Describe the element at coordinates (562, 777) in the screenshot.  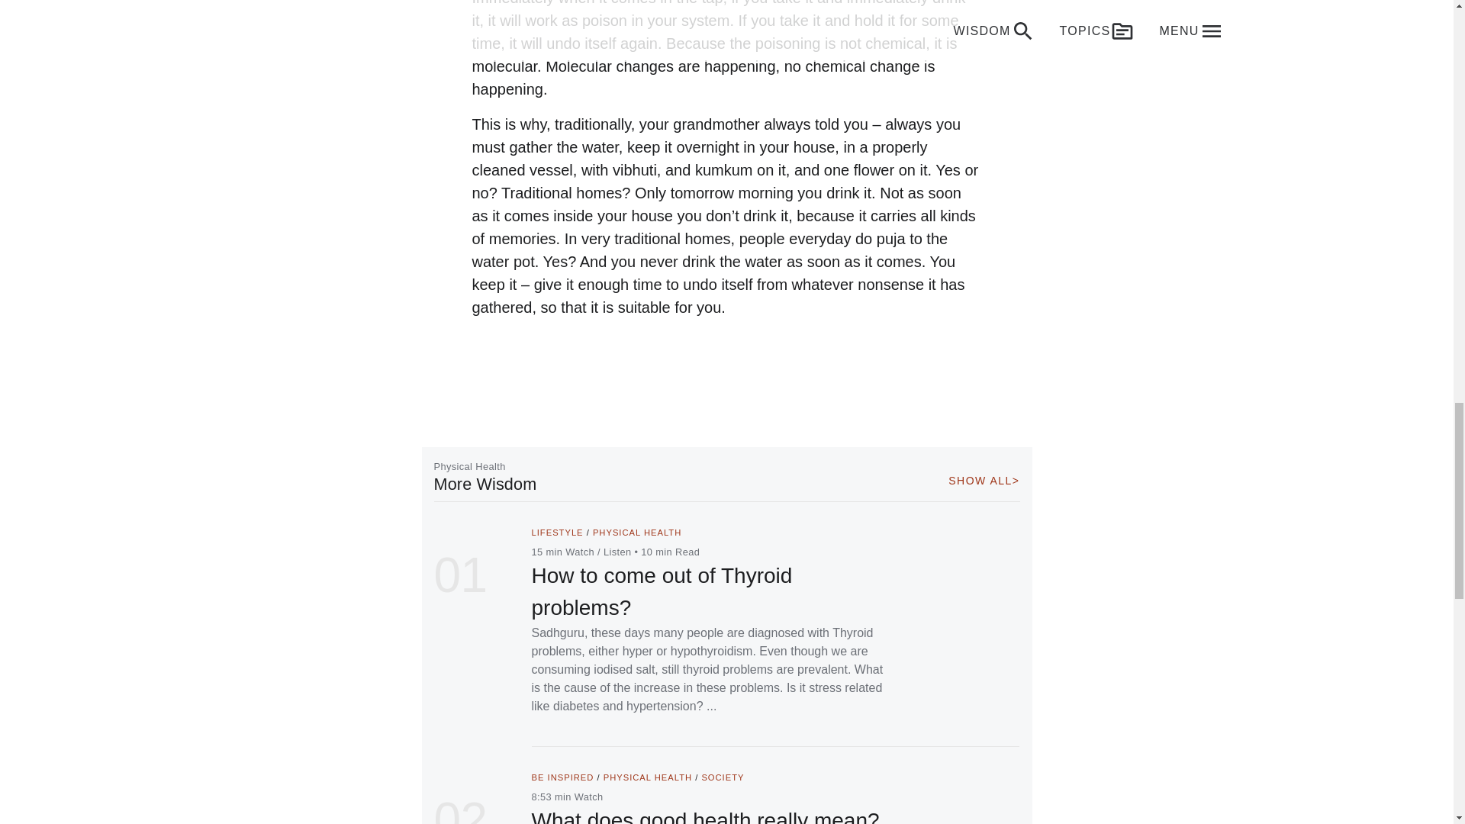
I see `BE INSPIRED` at that location.